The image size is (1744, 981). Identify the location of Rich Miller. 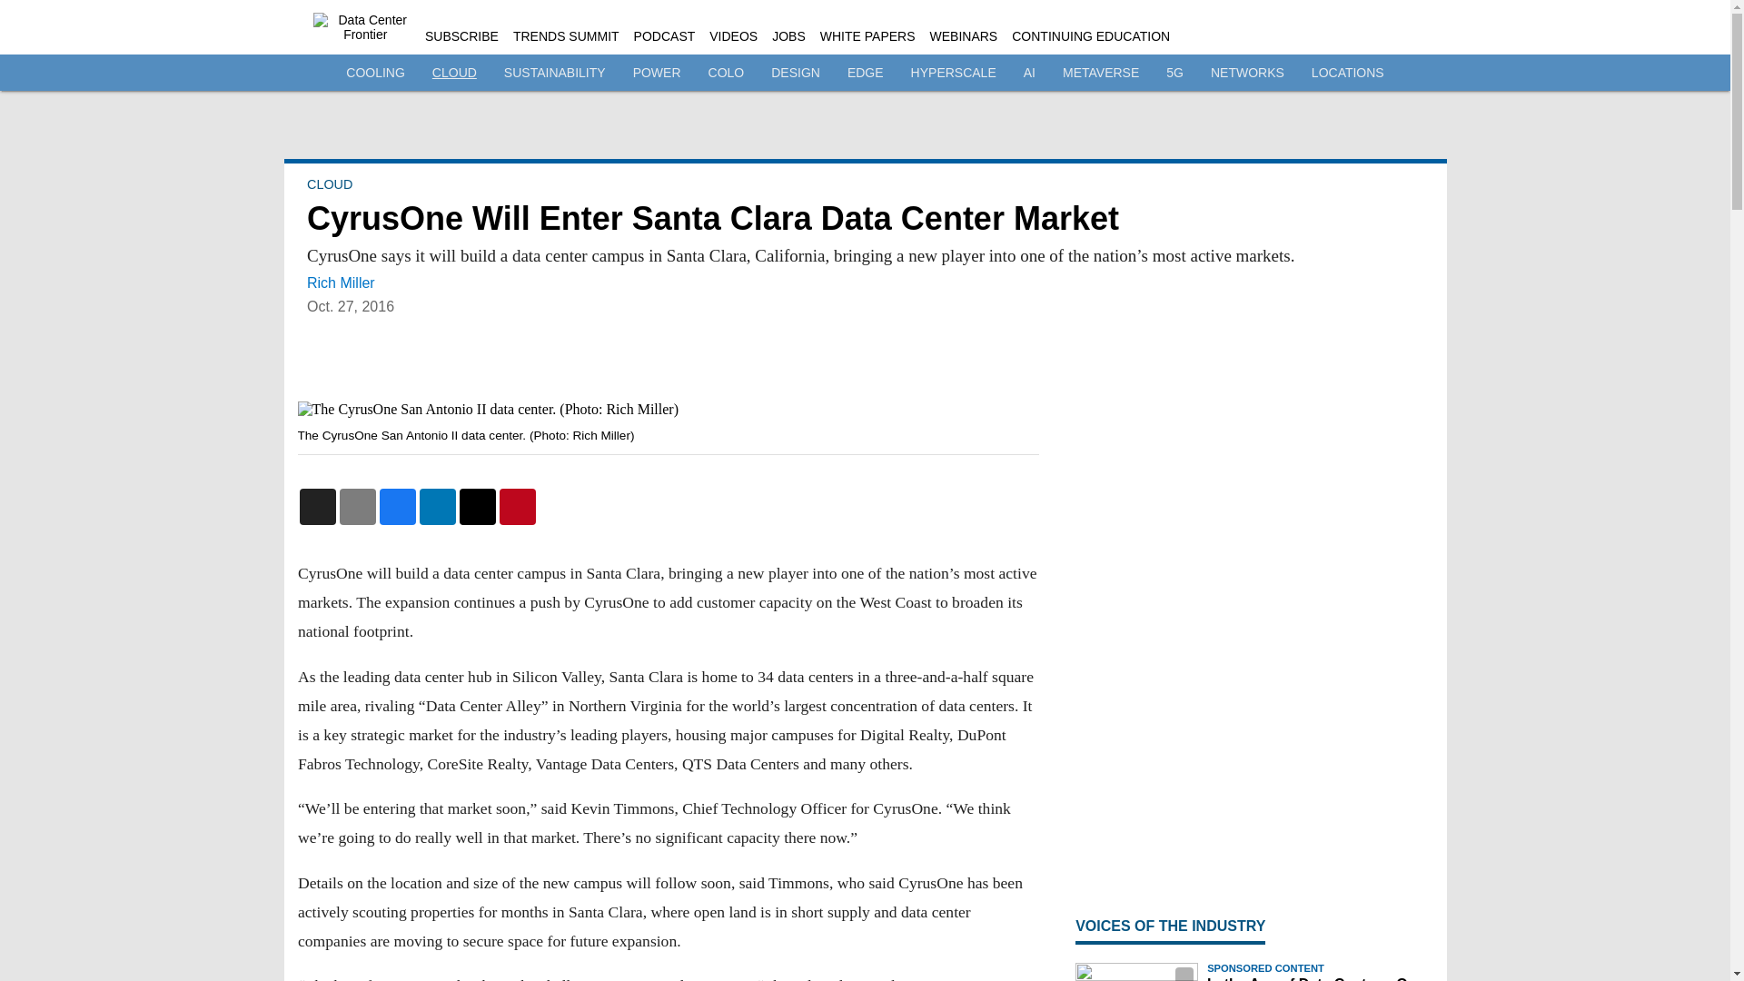
(340, 282).